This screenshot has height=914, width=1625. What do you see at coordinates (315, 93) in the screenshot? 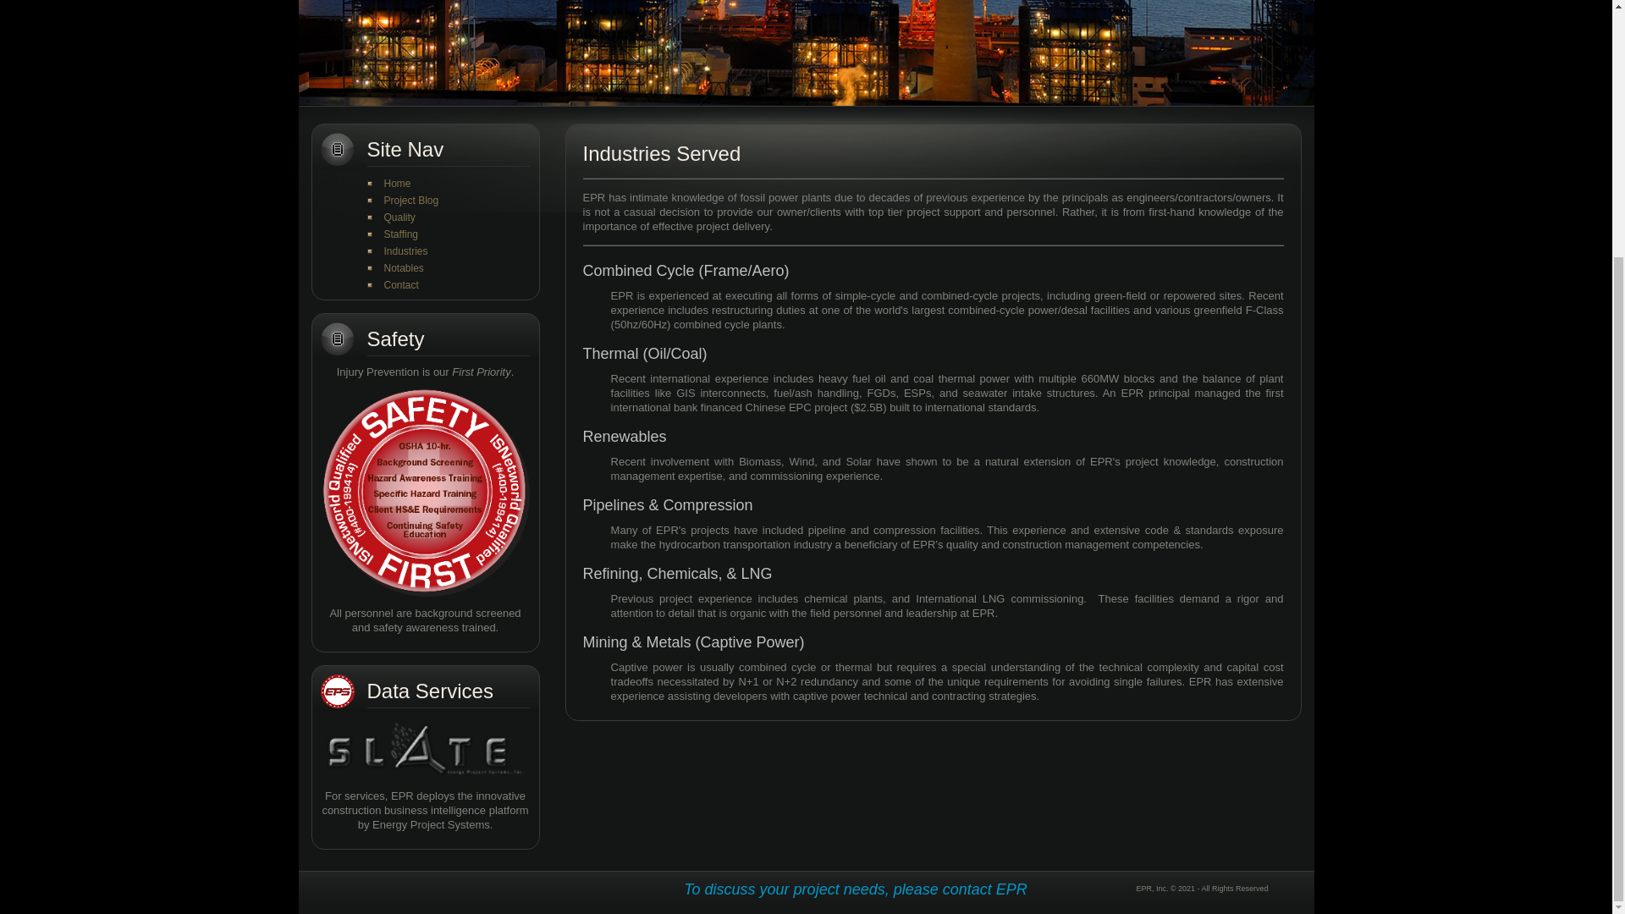
I see `Pause` at bounding box center [315, 93].